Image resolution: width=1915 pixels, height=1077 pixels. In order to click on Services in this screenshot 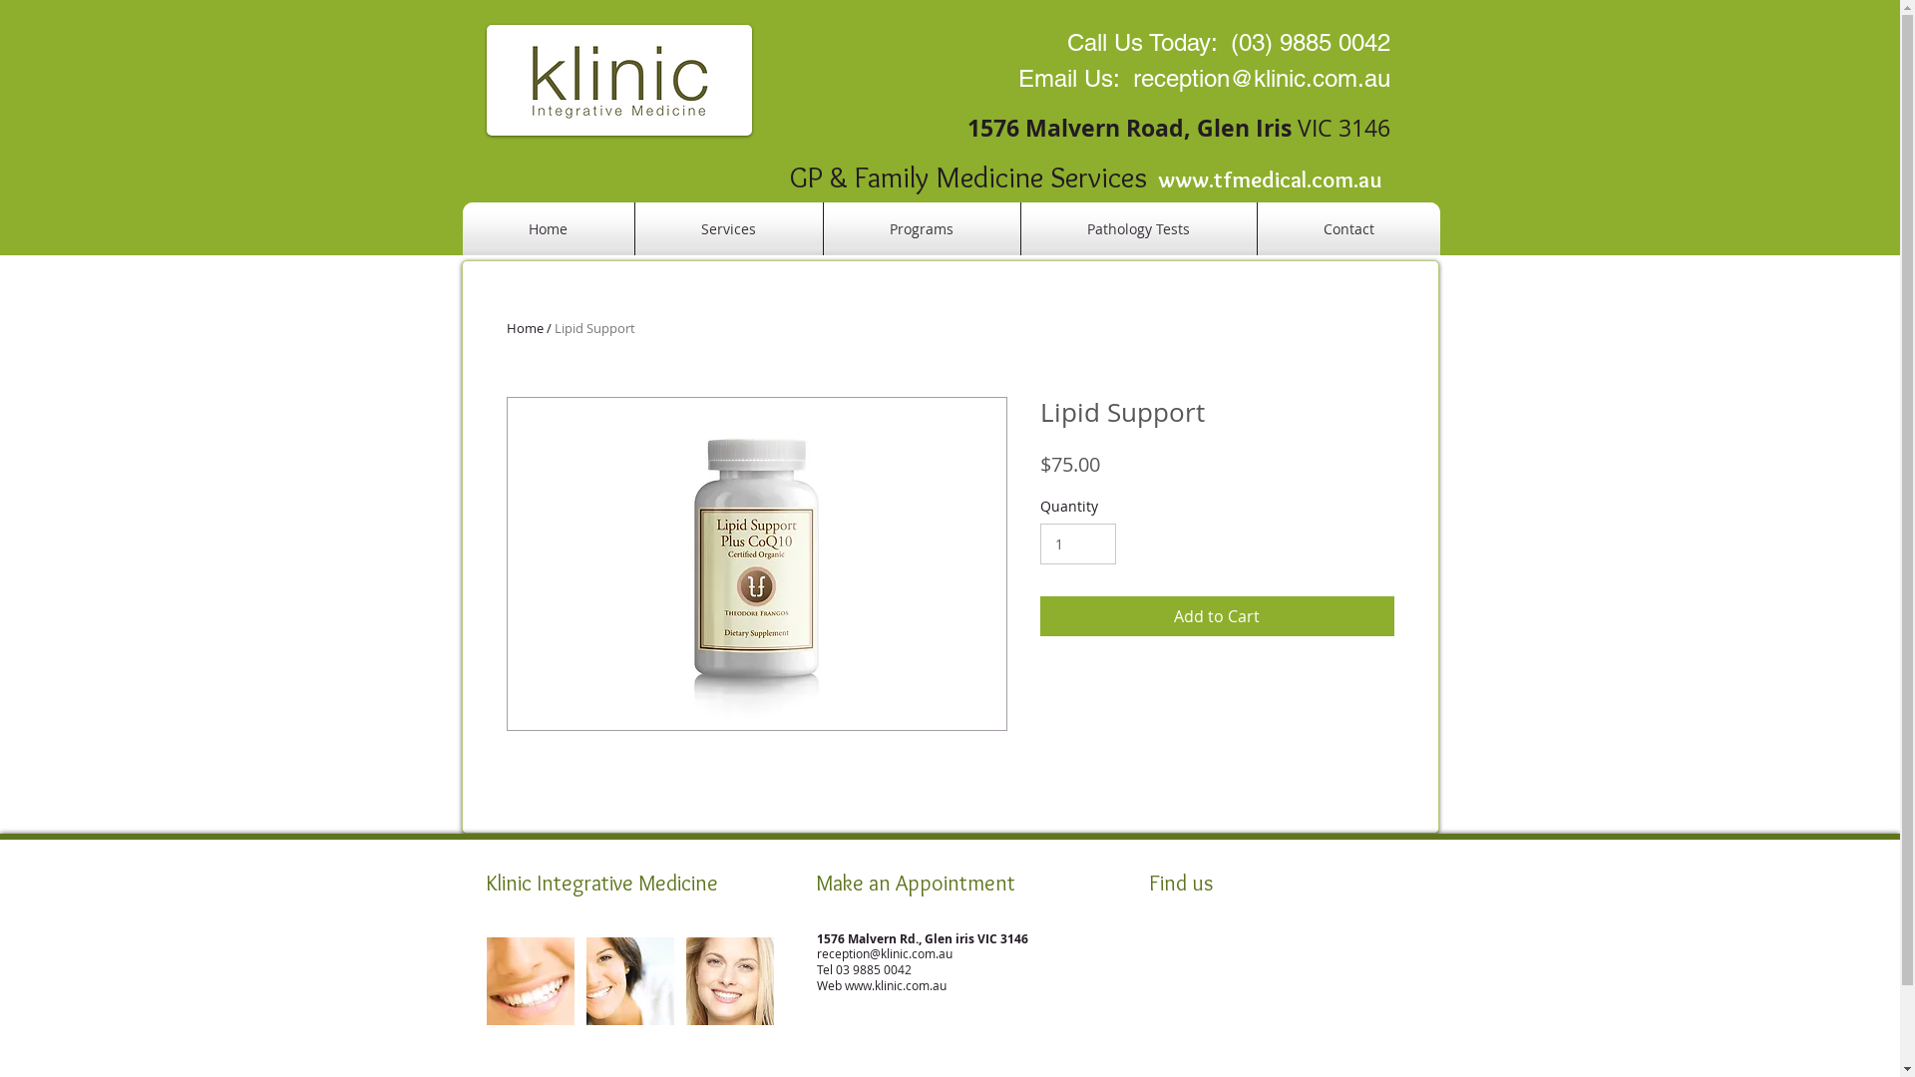, I will do `click(728, 229)`.